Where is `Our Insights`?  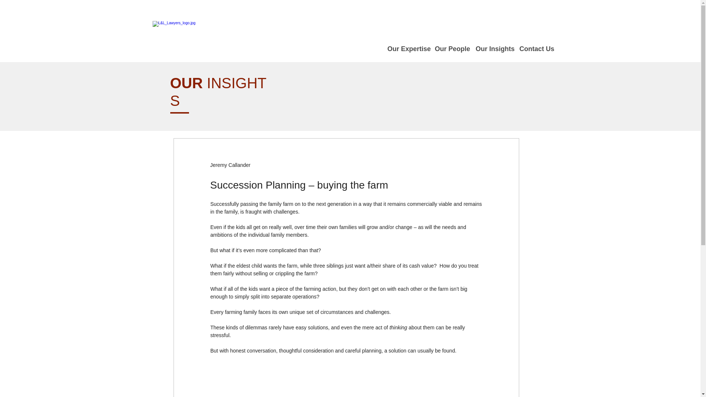 Our Insights is located at coordinates (493, 49).